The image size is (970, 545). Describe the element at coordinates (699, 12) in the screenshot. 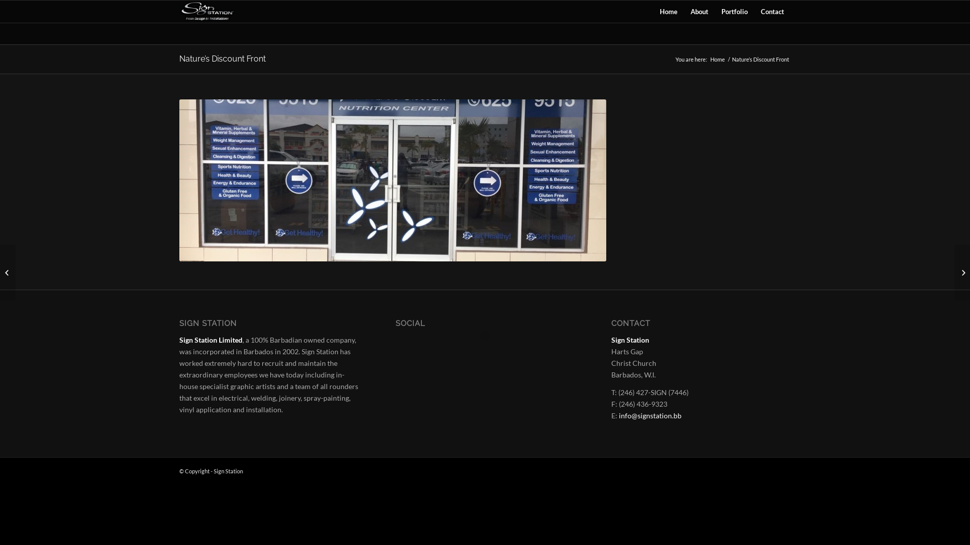

I see `About` at that location.